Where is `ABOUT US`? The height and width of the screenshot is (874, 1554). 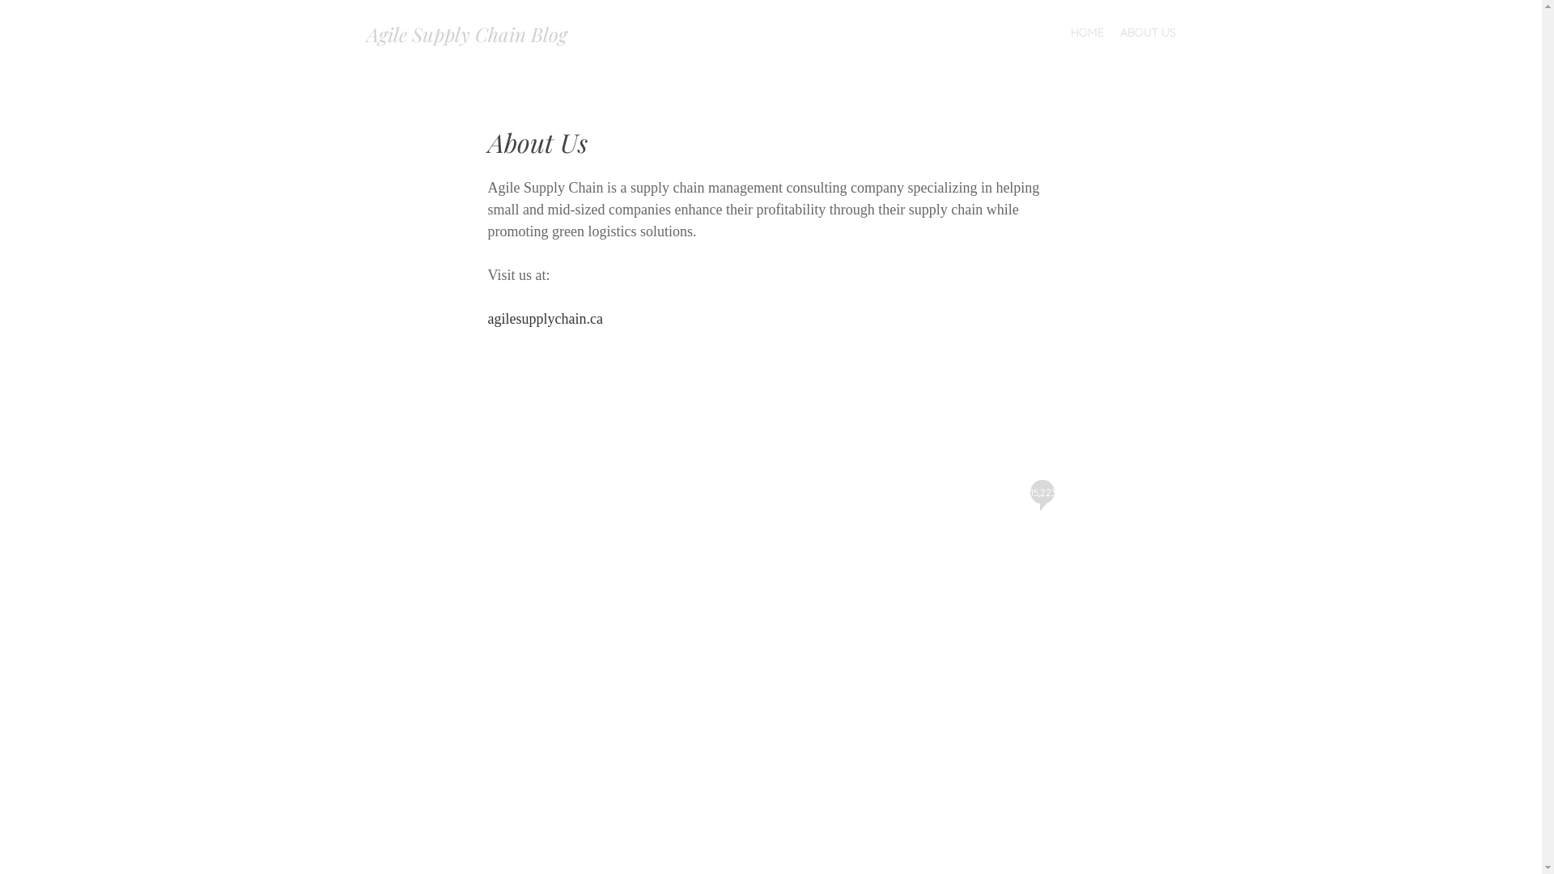
ABOUT US is located at coordinates (1148, 32).